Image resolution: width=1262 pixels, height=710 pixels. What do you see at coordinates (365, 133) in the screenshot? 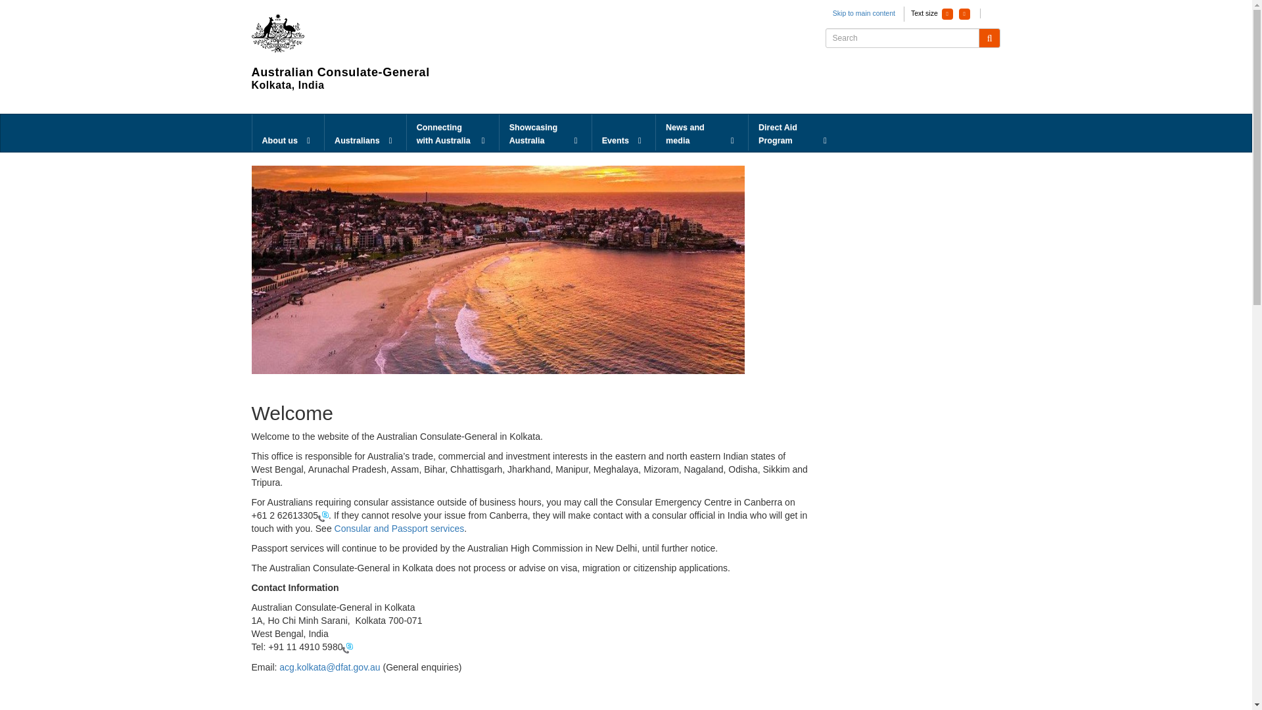
I see `Australians  ` at bounding box center [365, 133].